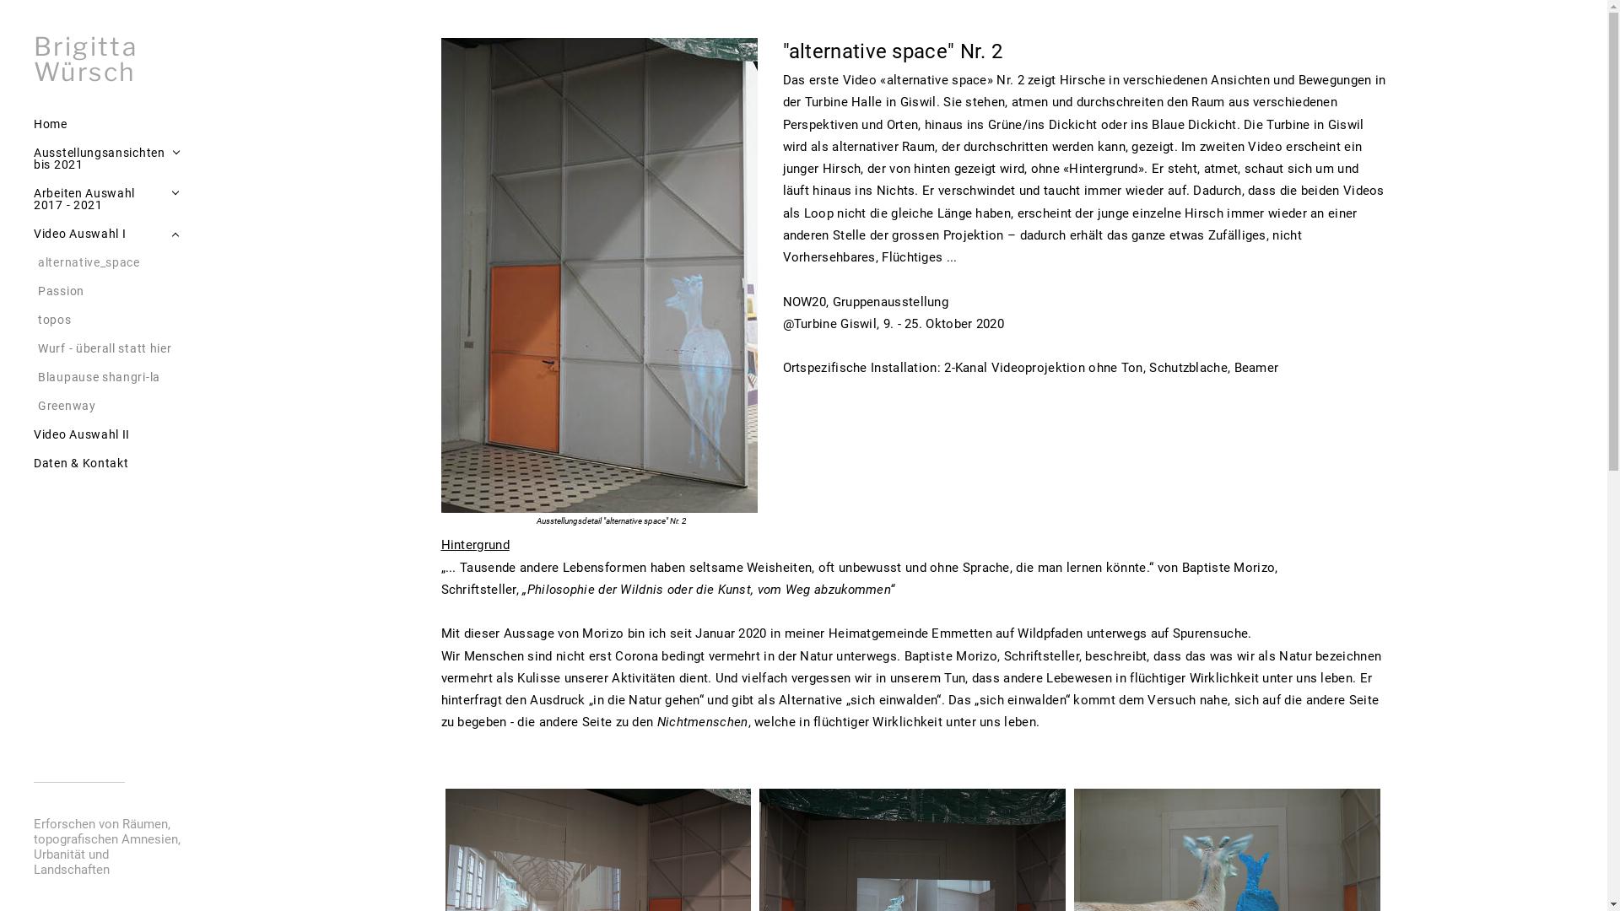  I want to click on Greenway, so click(111, 406).